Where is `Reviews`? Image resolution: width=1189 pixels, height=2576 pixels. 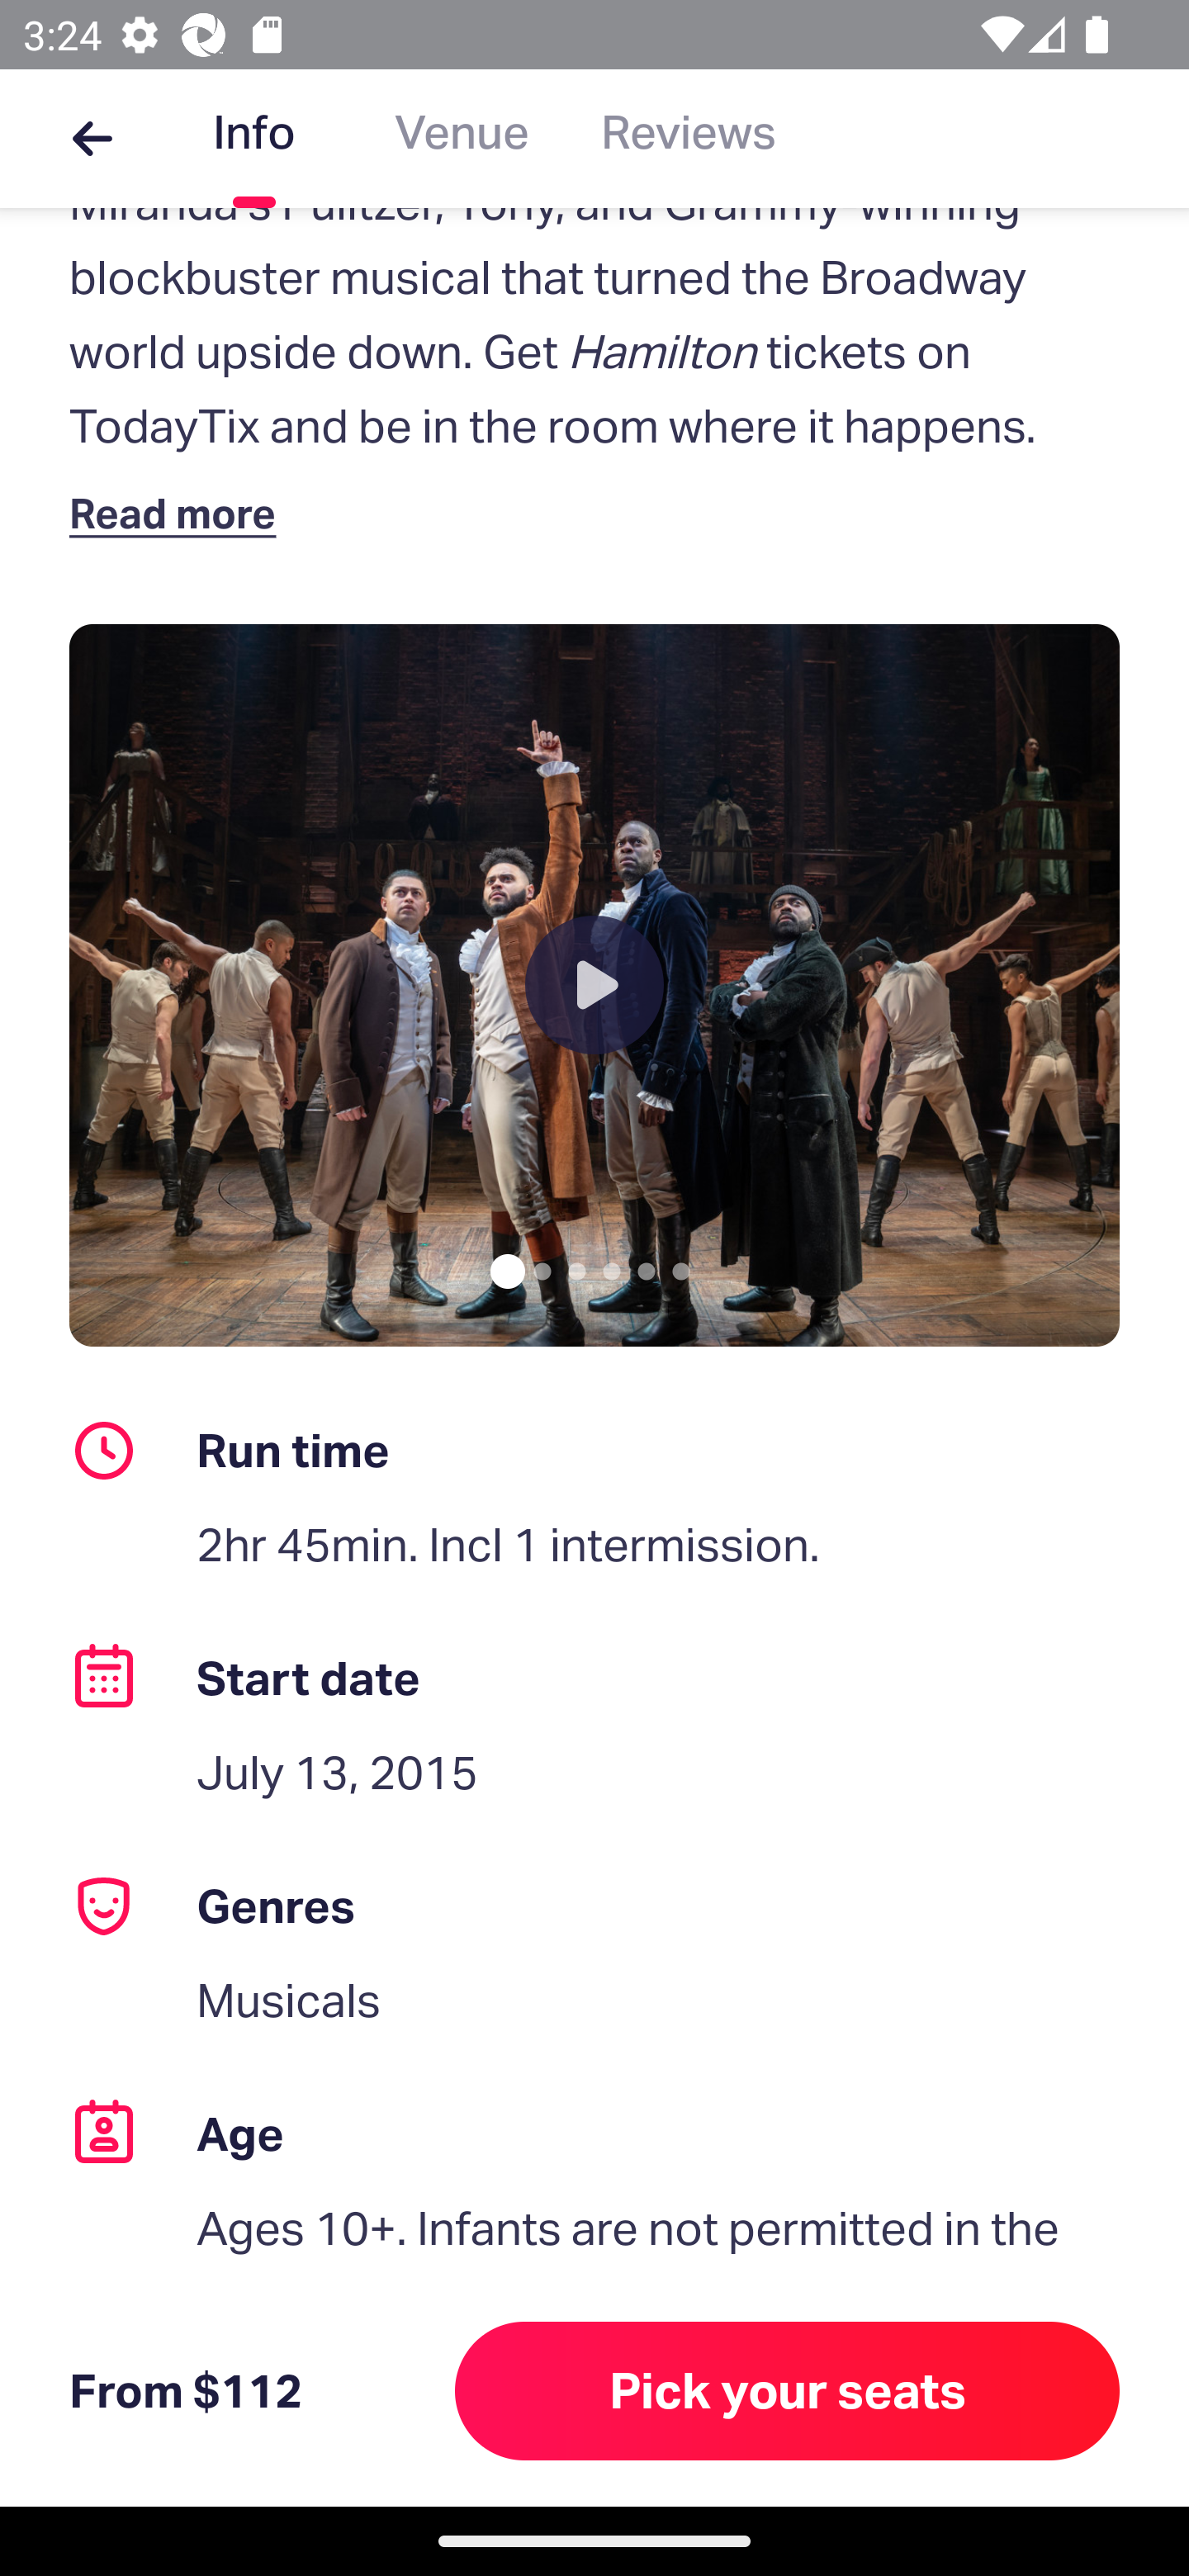
Reviews is located at coordinates (689, 139).